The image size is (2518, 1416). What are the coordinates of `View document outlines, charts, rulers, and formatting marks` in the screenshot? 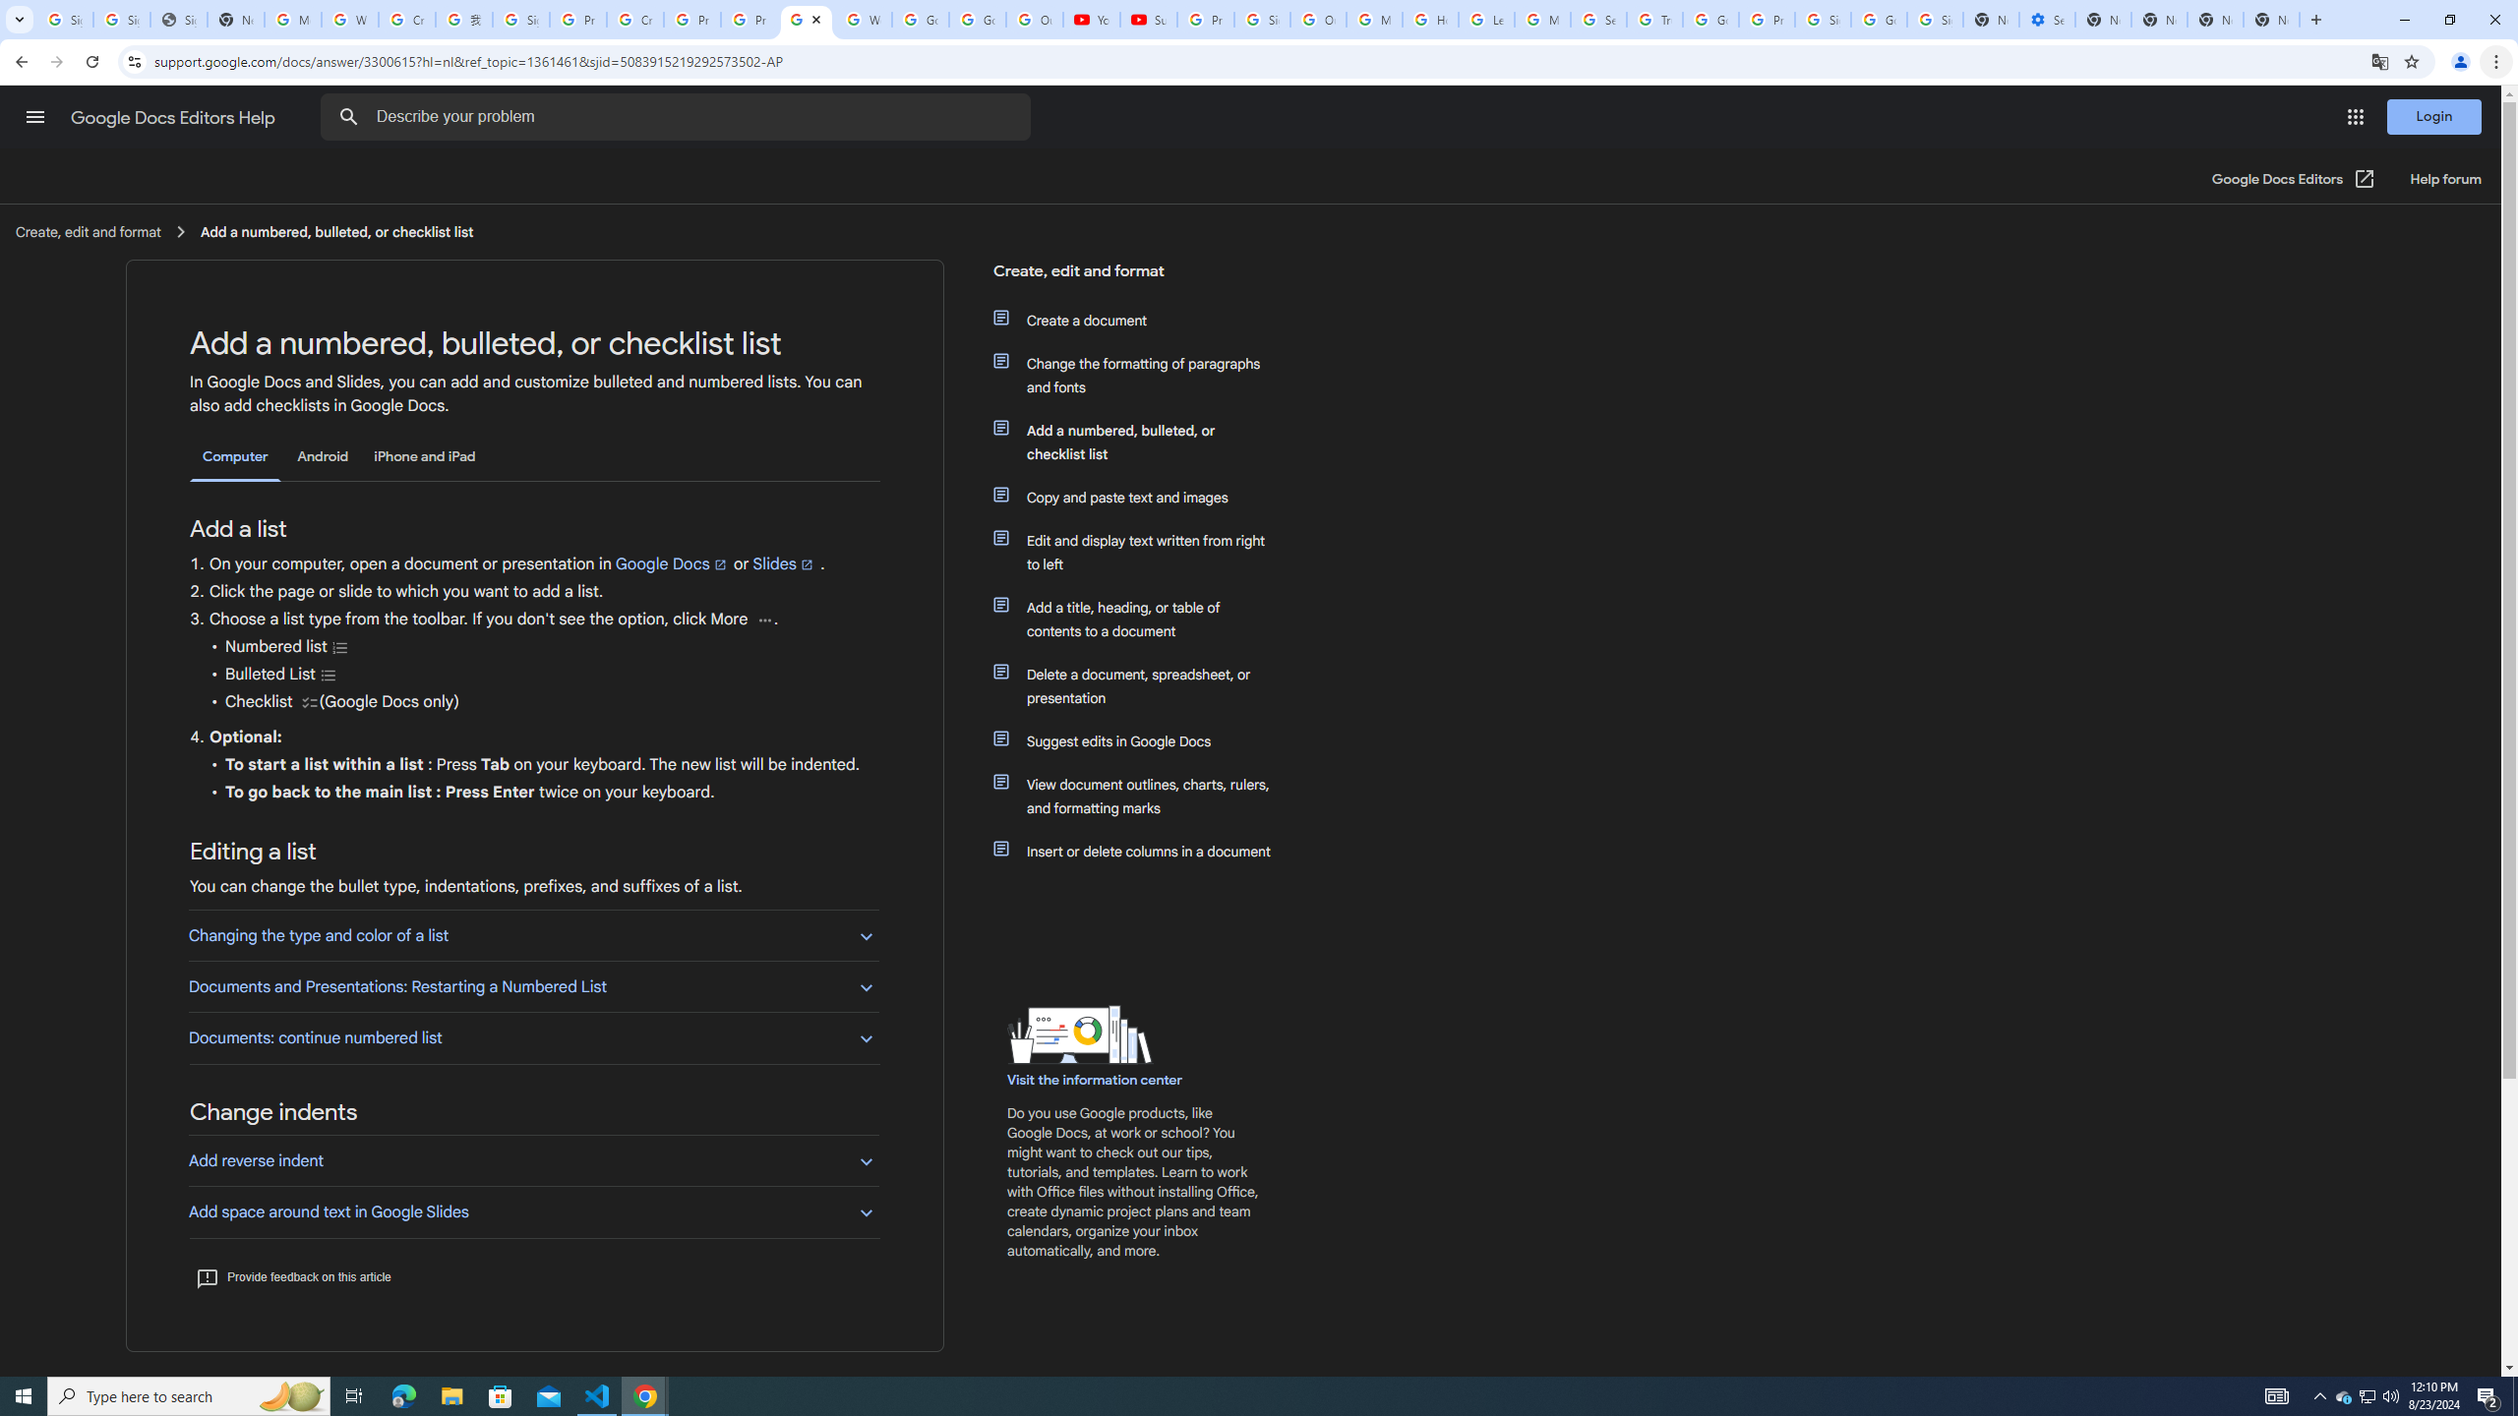 It's located at (1144, 796).